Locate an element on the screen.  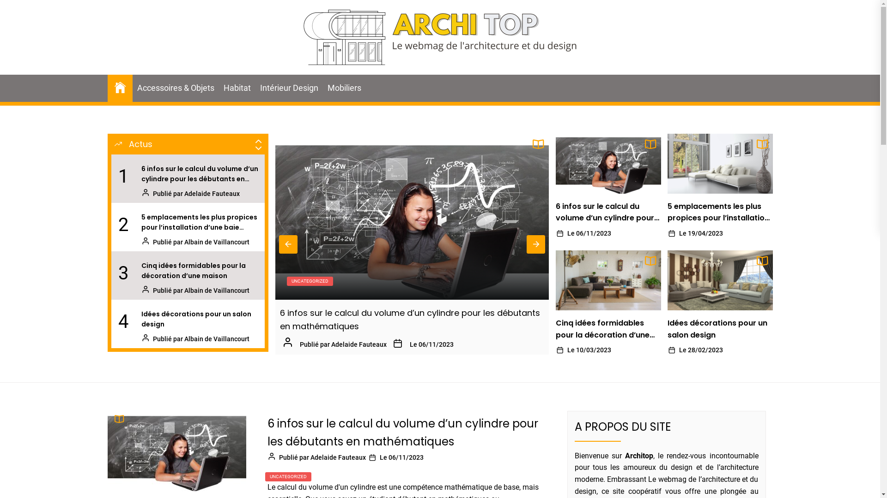
Previous is located at coordinates (288, 244).